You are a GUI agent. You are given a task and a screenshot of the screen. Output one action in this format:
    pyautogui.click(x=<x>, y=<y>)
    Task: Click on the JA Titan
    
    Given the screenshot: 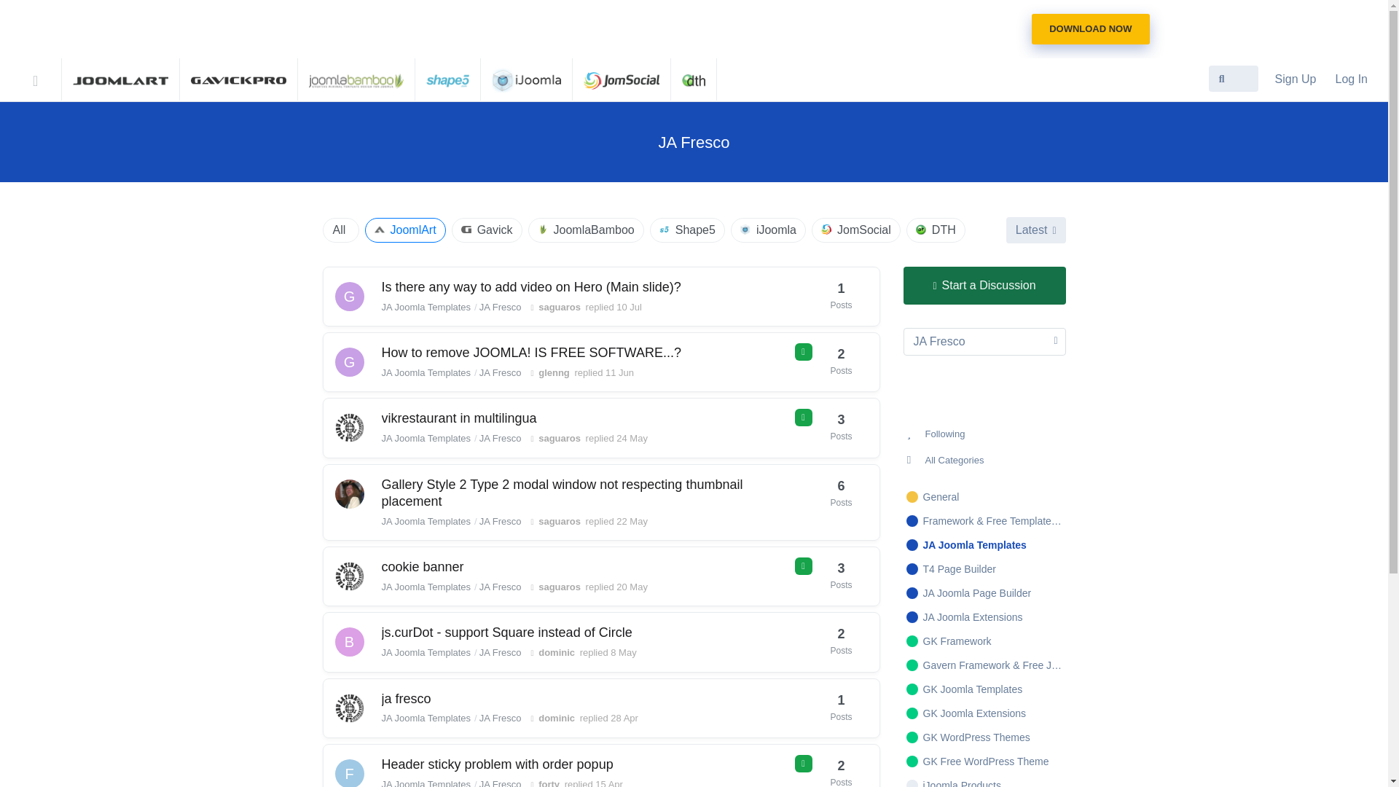 What is the action you would take?
    pyautogui.click(x=1090, y=29)
    